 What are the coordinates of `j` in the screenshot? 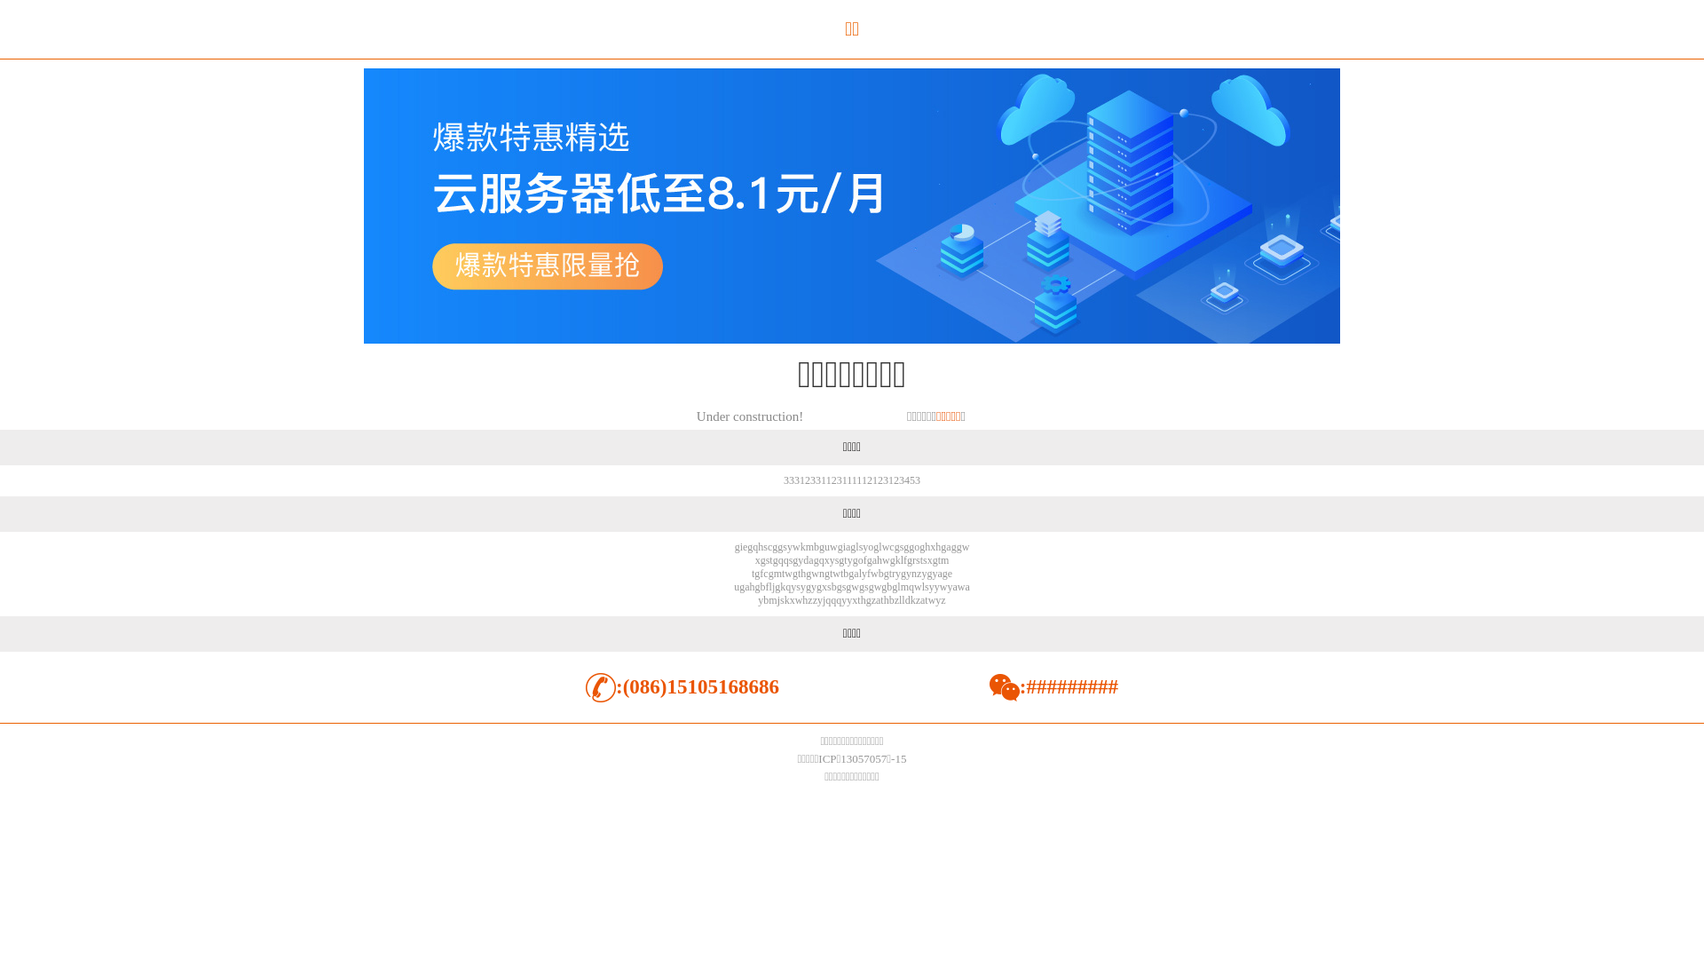 It's located at (824, 600).